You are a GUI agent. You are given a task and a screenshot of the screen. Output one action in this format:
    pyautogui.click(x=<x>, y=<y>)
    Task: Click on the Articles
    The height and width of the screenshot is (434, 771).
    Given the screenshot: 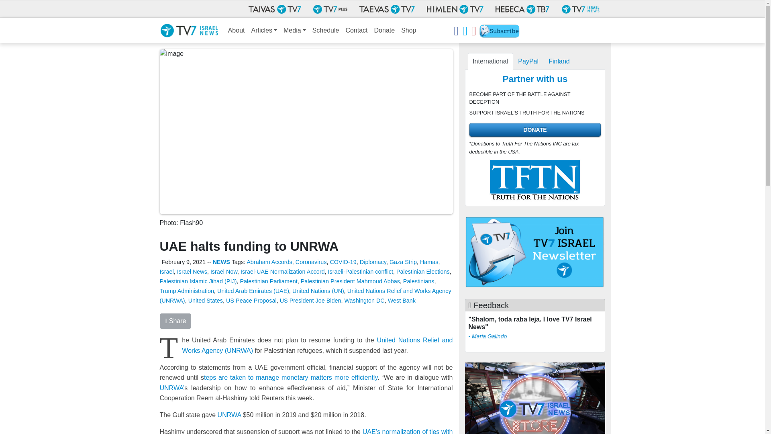 What is the action you would take?
    pyautogui.click(x=264, y=31)
    